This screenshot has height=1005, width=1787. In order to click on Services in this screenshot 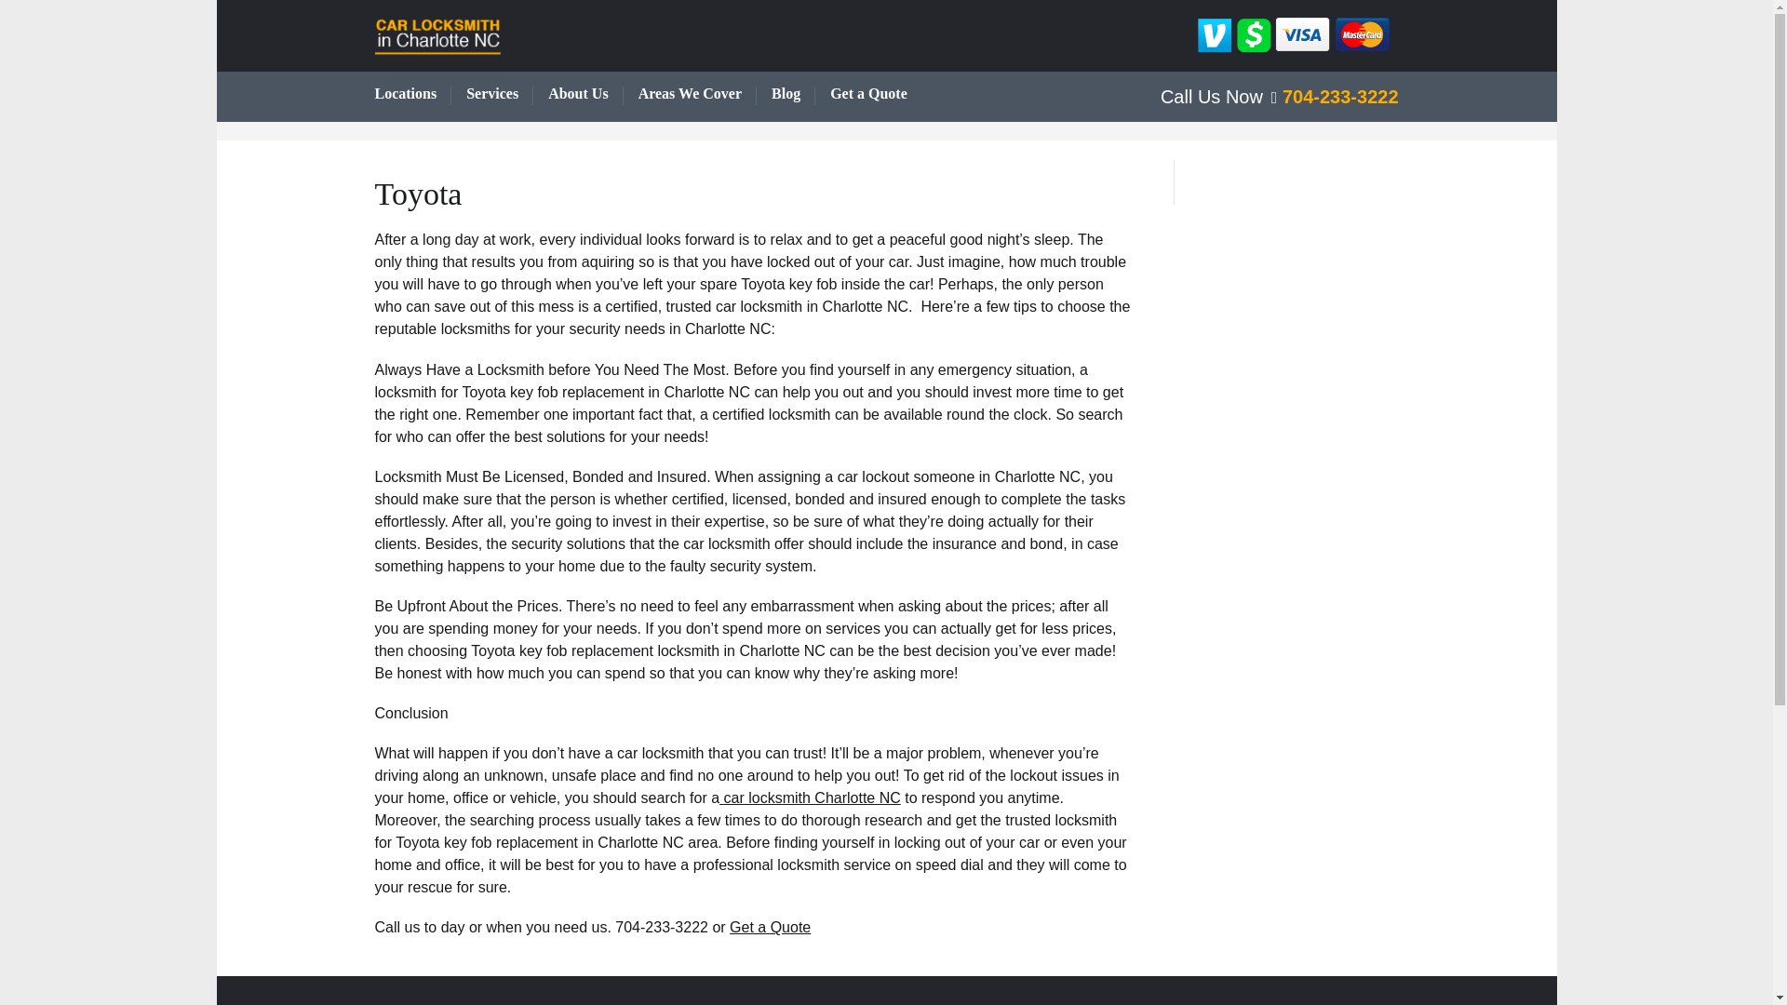, I will do `click(499, 95)`.